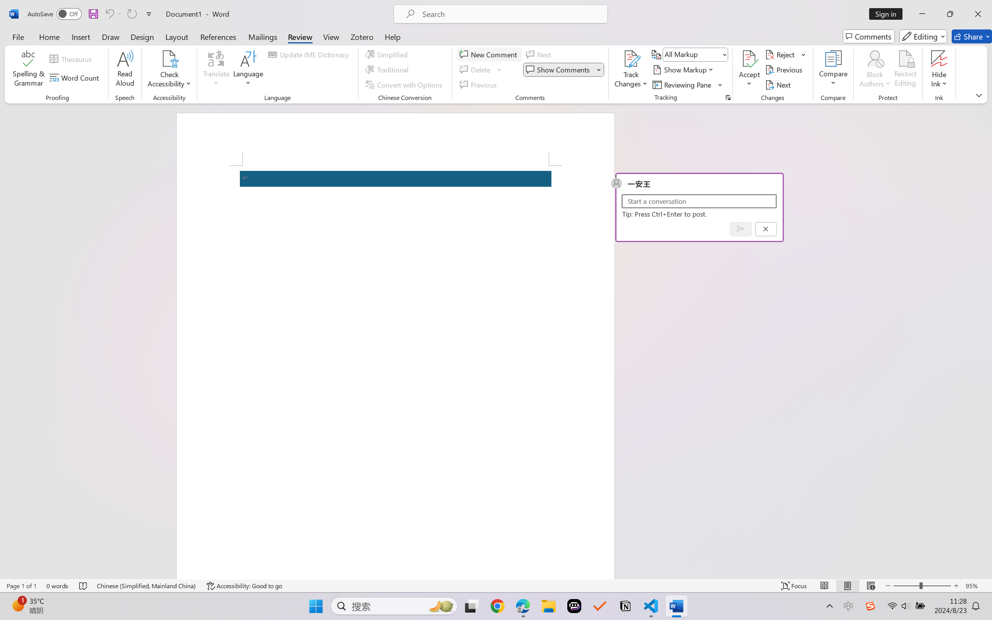 Image resolution: width=992 pixels, height=620 pixels. Describe the element at coordinates (113, 14) in the screenshot. I see `Undo Apply Quick Style Set` at that location.